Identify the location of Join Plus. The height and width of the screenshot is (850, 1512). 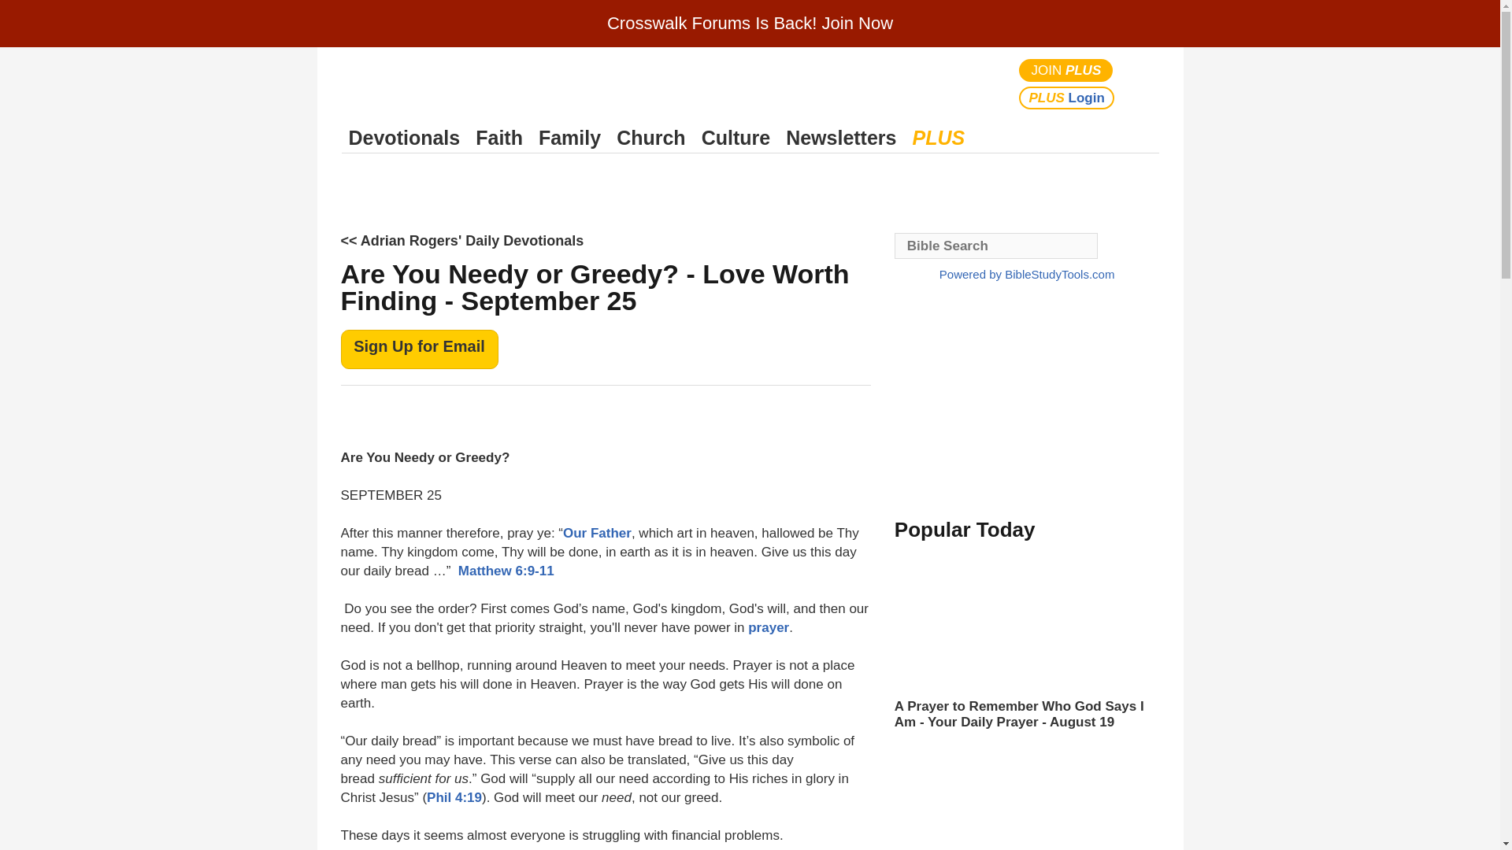
(1066, 69).